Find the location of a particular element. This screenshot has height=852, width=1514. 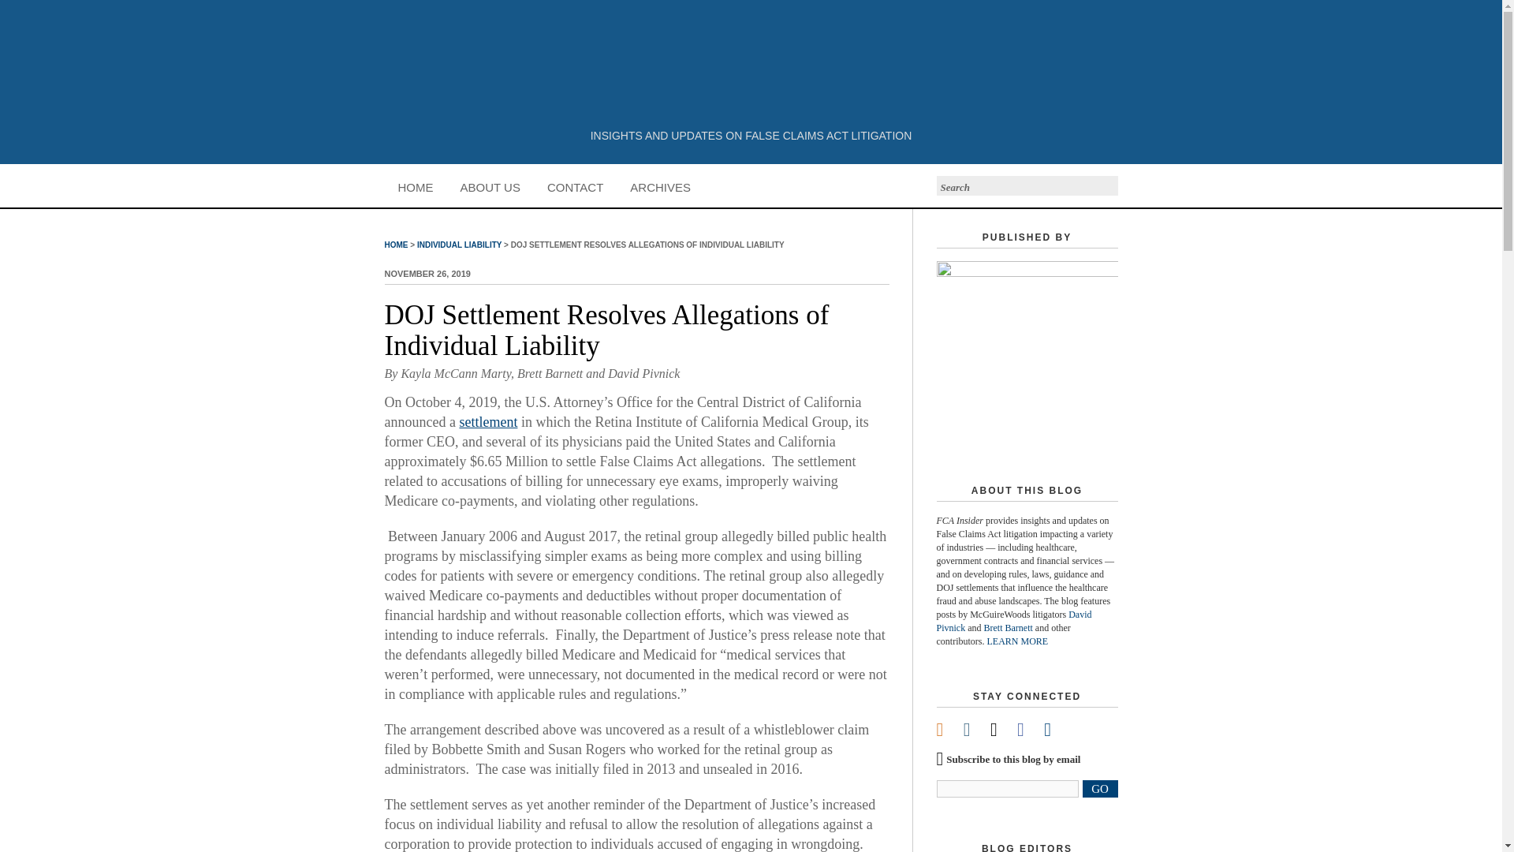

Brett Barnett is located at coordinates (550, 373).